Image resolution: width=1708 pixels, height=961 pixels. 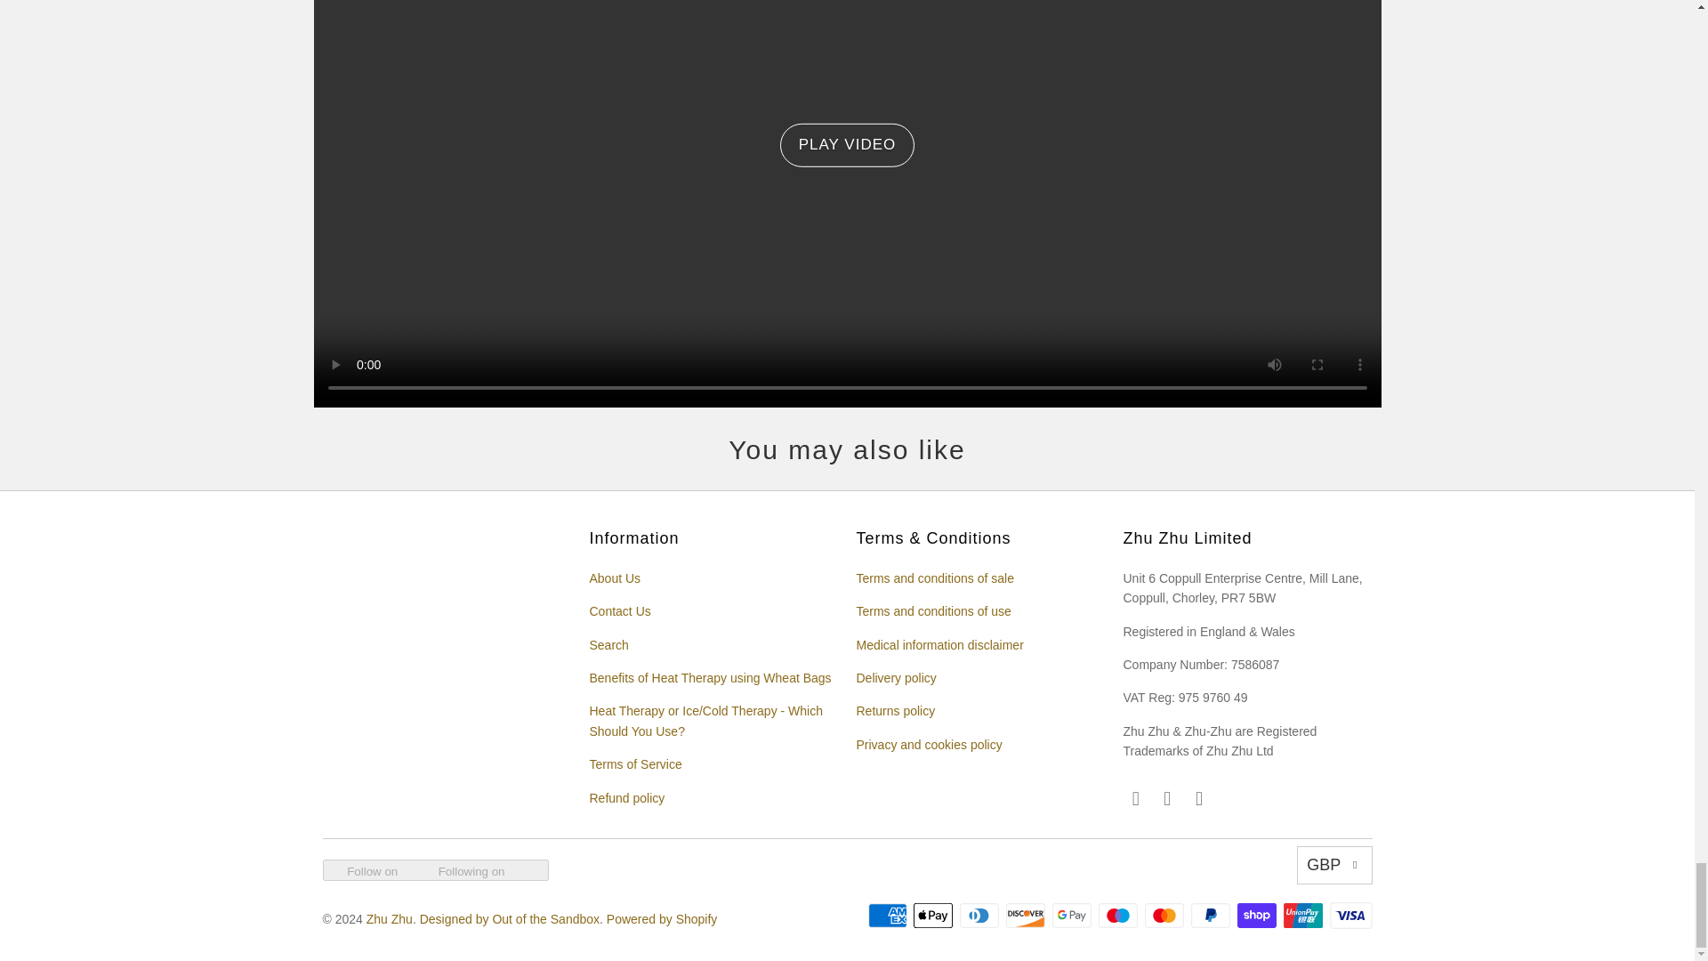 What do you see at coordinates (1199, 799) in the screenshot?
I see `Zhu Zhu on Twitter` at bounding box center [1199, 799].